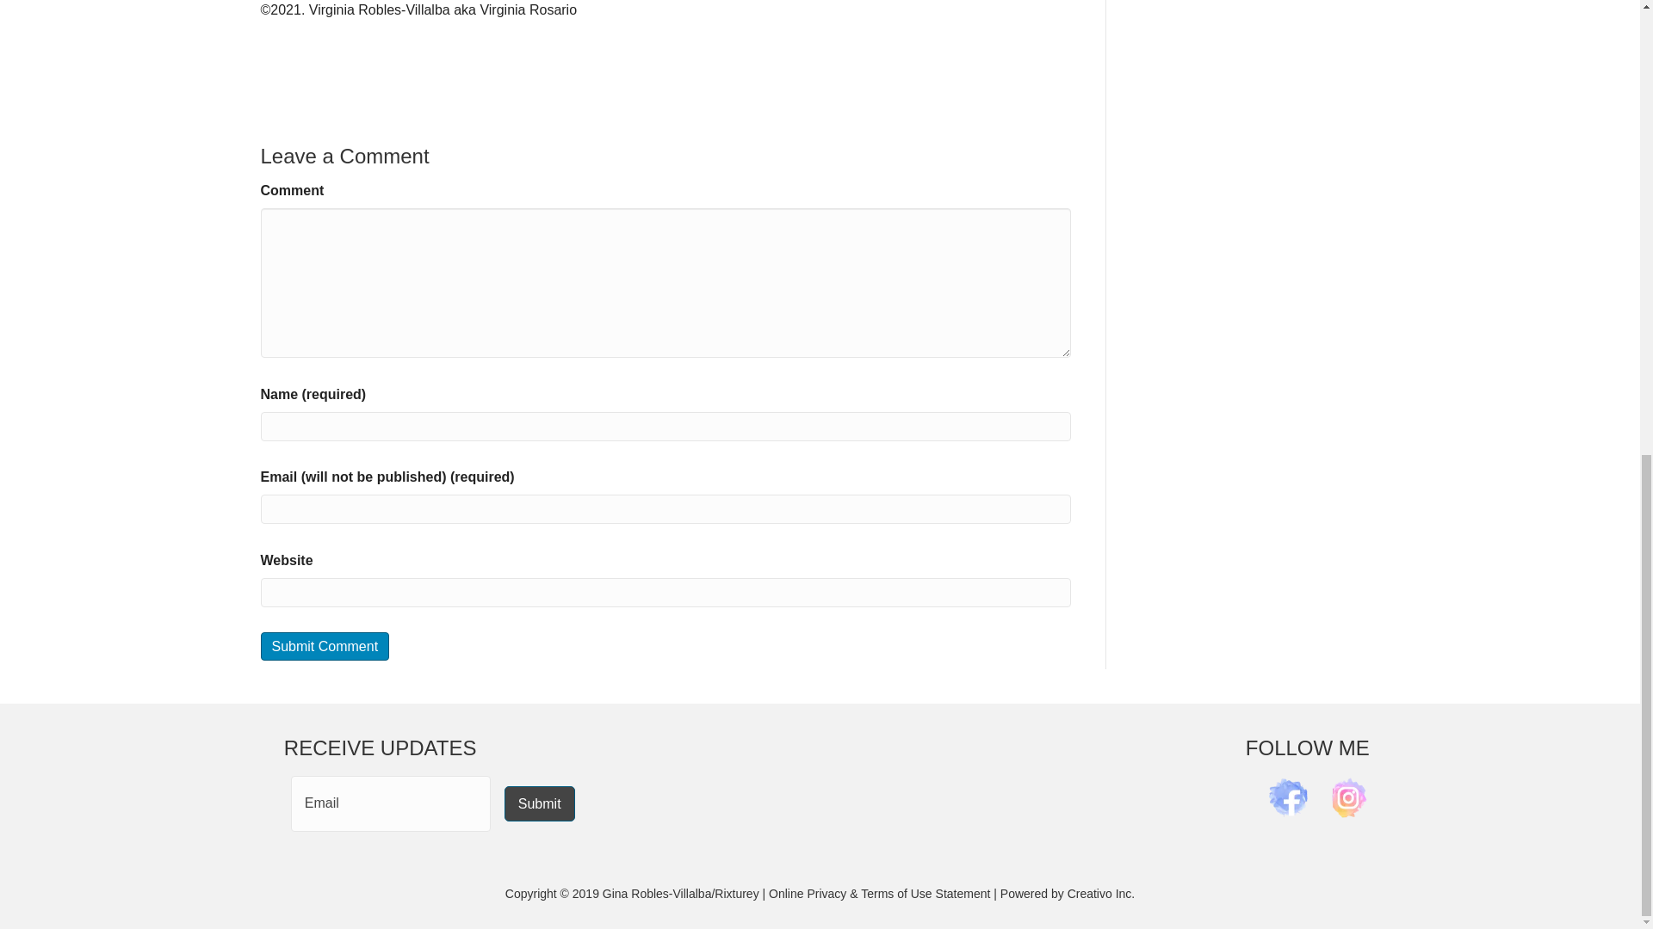 The width and height of the screenshot is (1653, 929). Describe the element at coordinates (539, 803) in the screenshot. I see `Submit` at that location.